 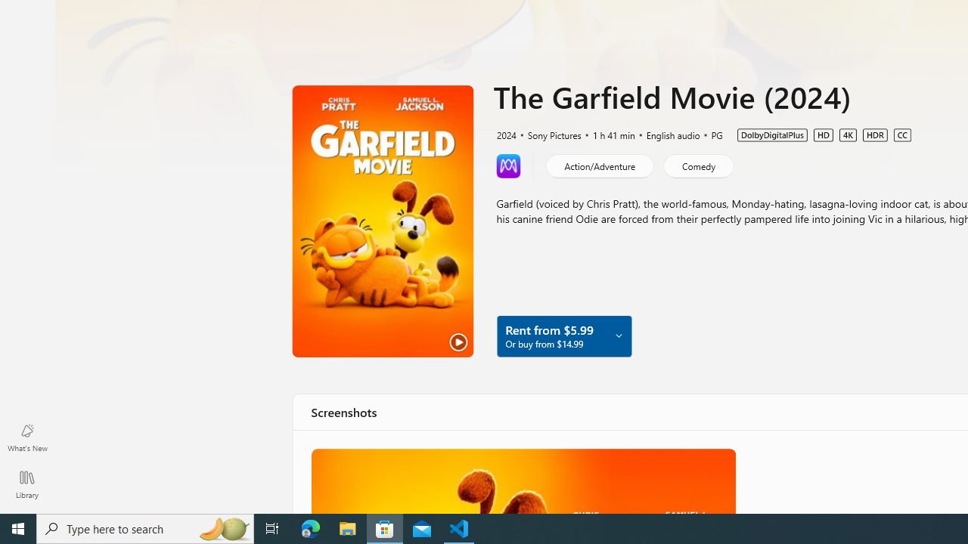 What do you see at coordinates (666, 134) in the screenshot?
I see `English audio` at bounding box center [666, 134].